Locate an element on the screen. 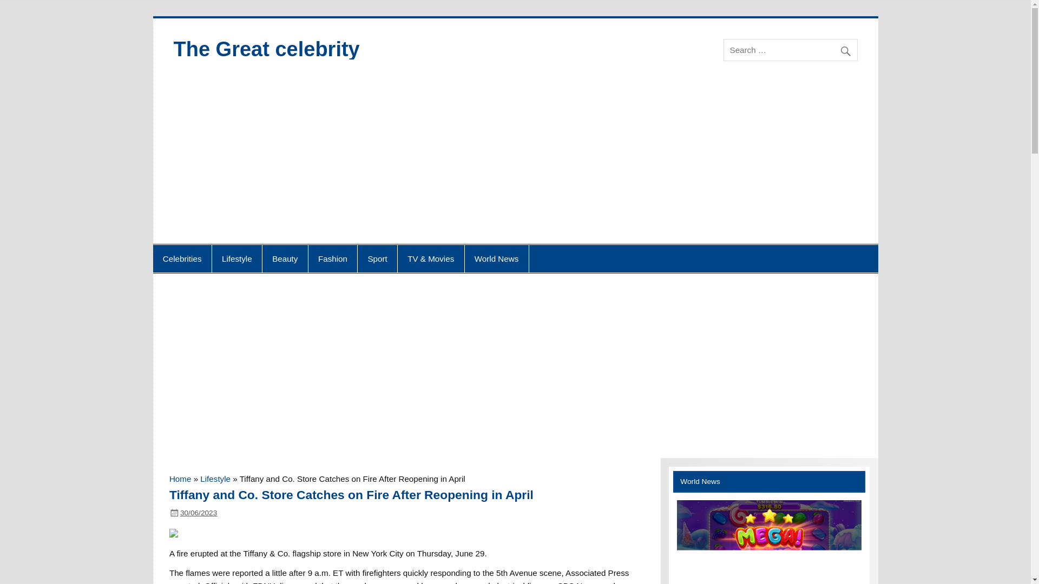 The height and width of the screenshot is (584, 1039). Beauty is located at coordinates (285, 258).